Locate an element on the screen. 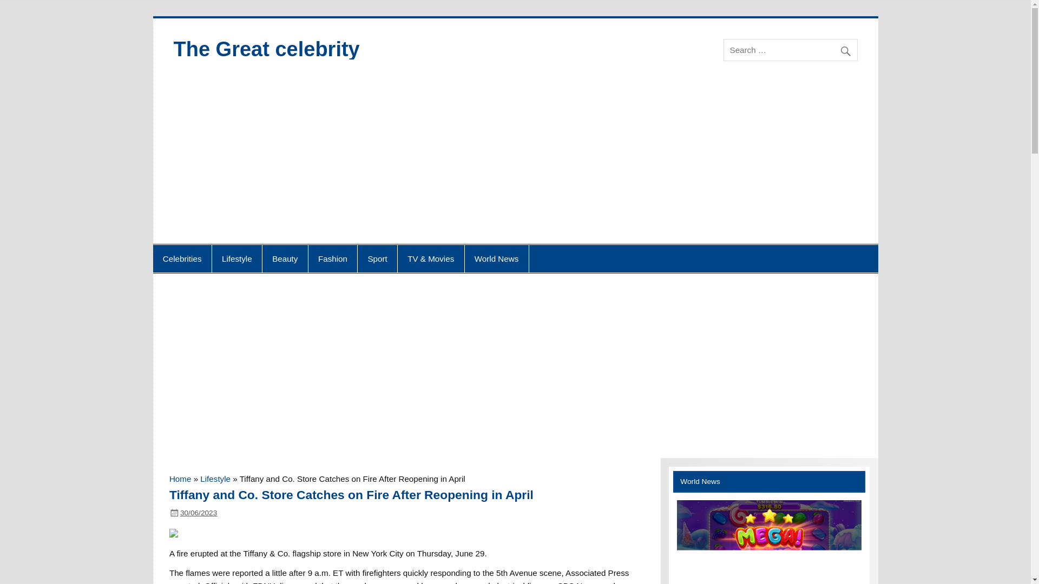 The height and width of the screenshot is (584, 1039). Beauty is located at coordinates (285, 258).